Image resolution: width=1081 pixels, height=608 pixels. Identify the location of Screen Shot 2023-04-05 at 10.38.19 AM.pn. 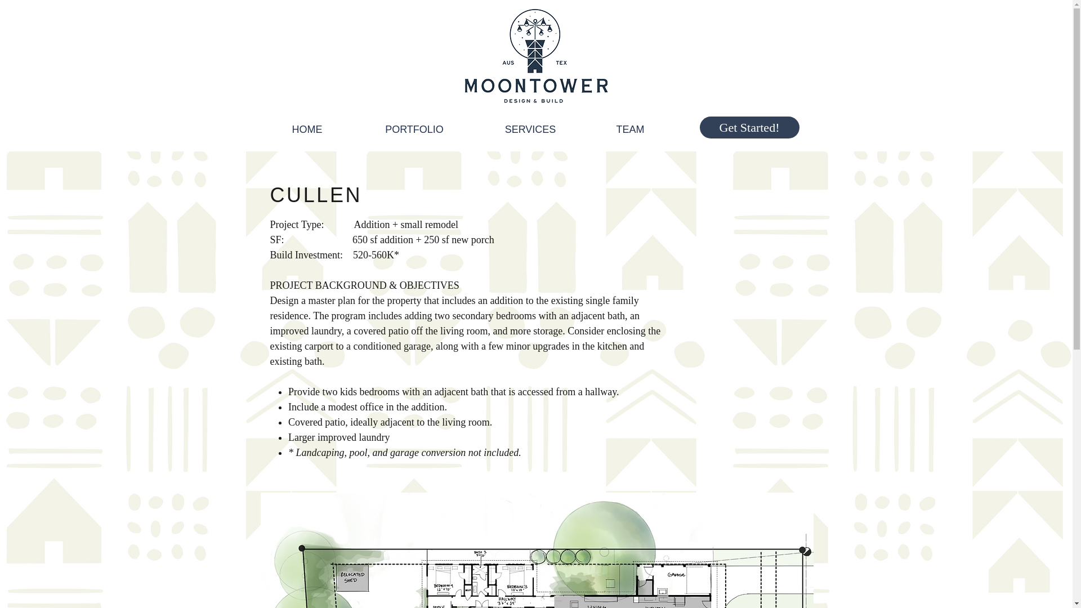
(536, 59).